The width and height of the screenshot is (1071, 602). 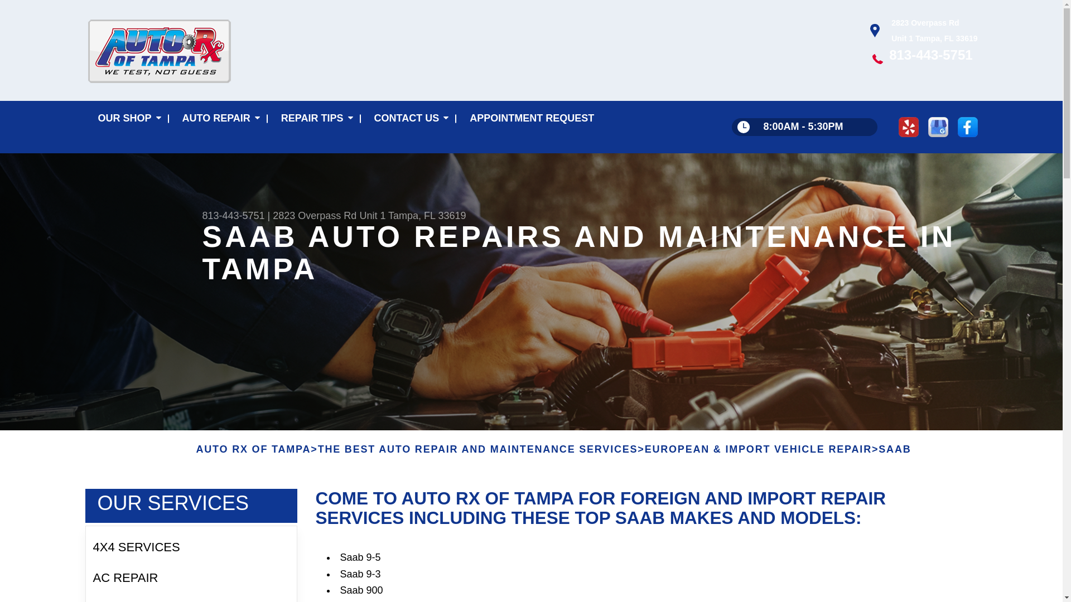 I want to click on 8:00AM - 5:30PM, so click(x=804, y=127).